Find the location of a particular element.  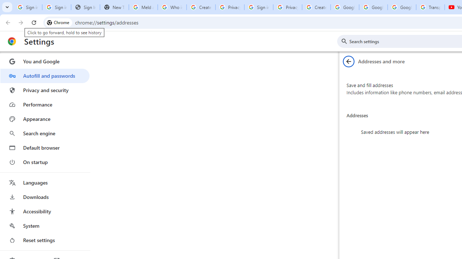

Search engine is located at coordinates (45, 133).